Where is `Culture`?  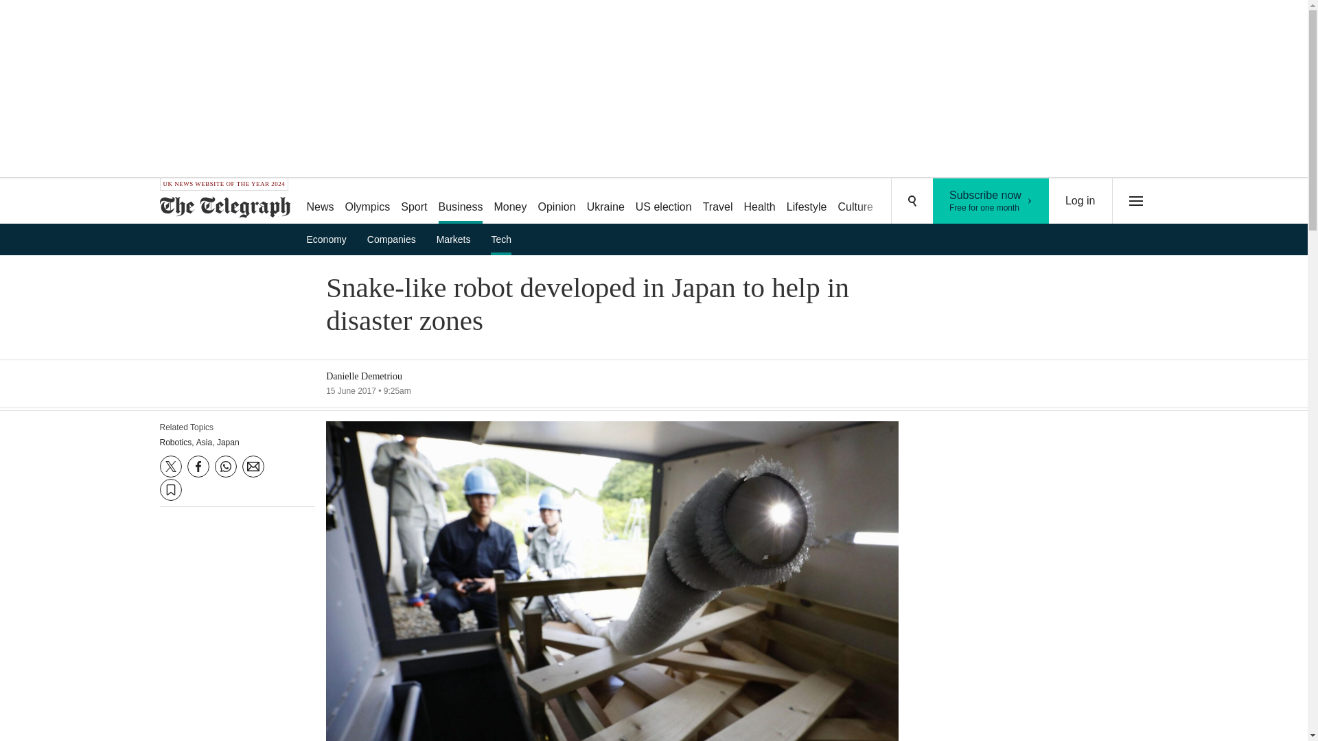 Culture is located at coordinates (855, 202).